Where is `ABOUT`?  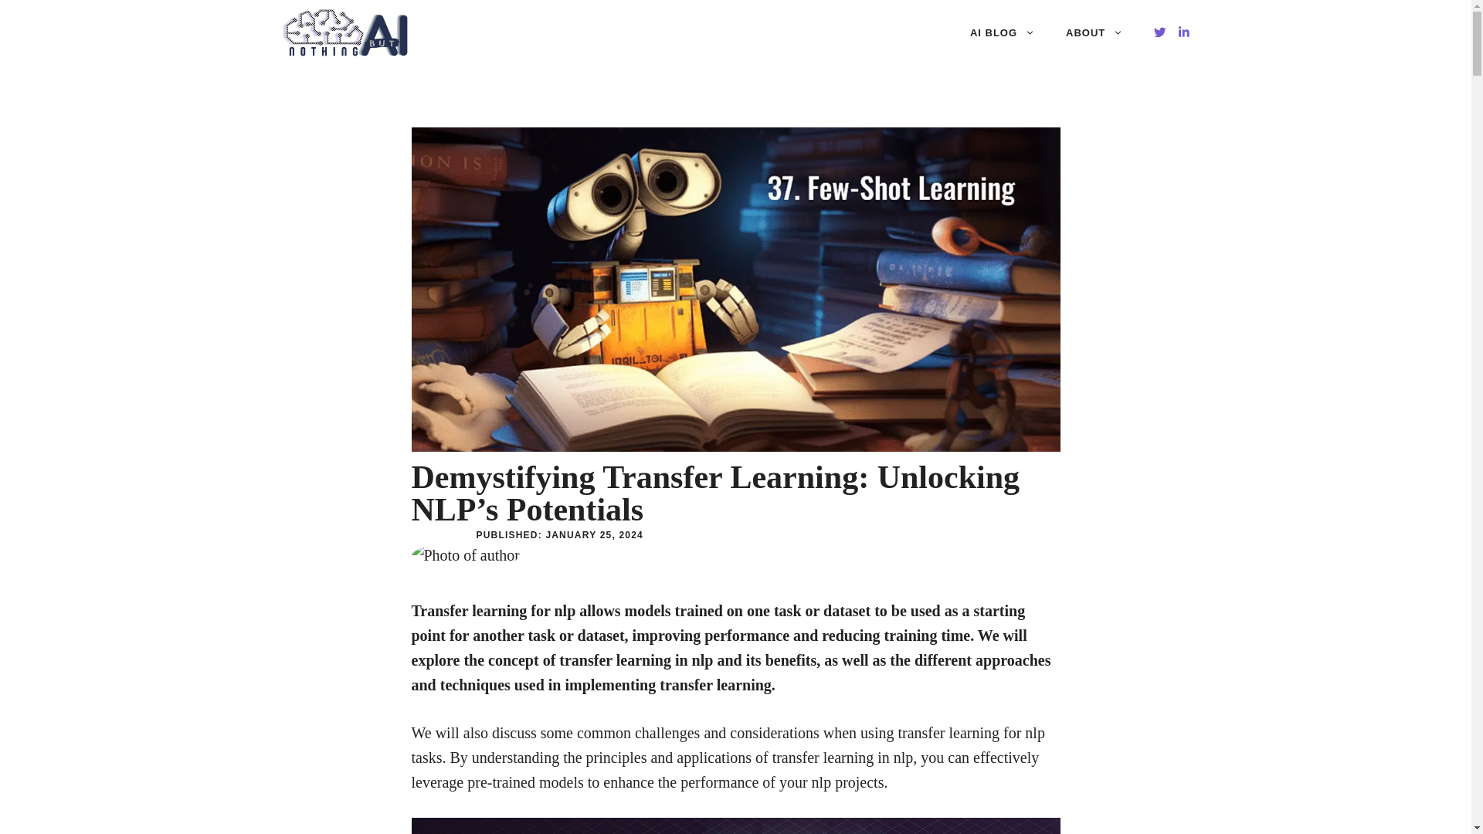
ABOUT is located at coordinates (1094, 32).